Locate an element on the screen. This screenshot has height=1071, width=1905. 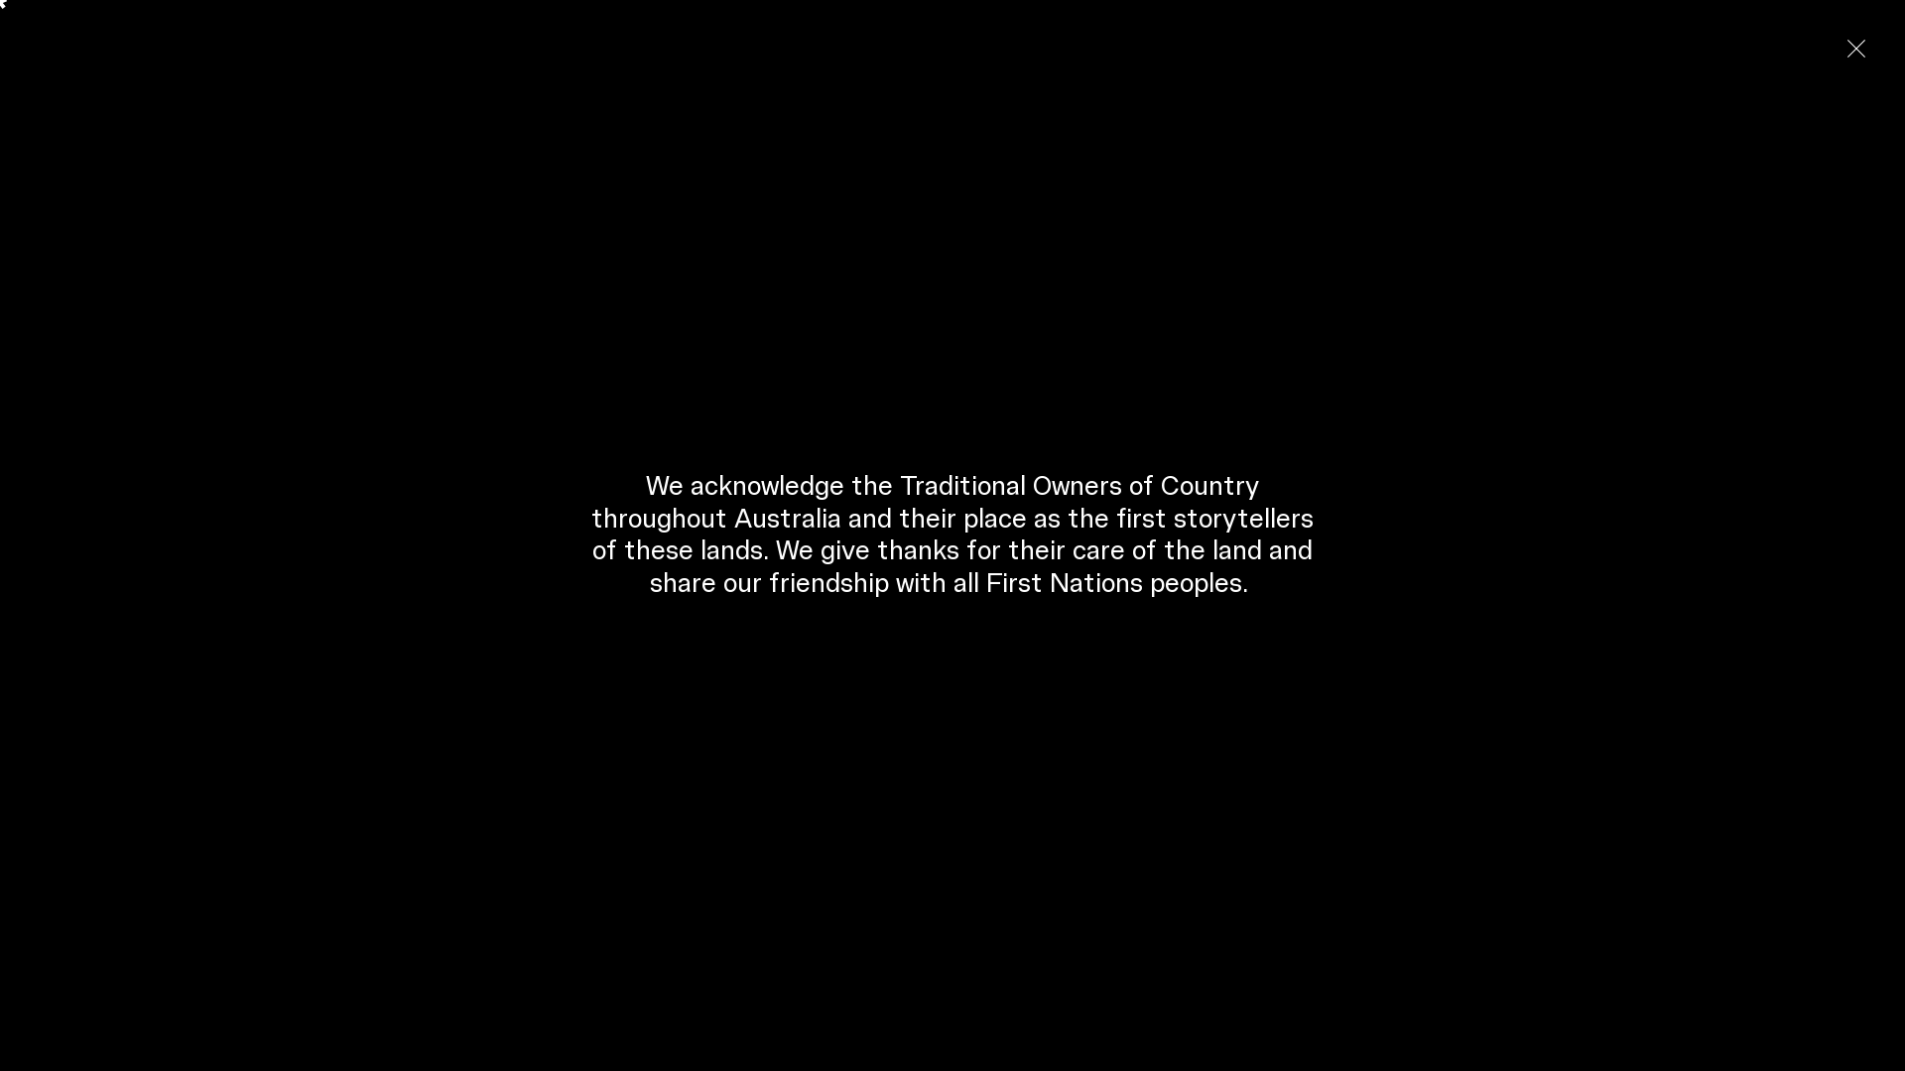
Most recent is located at coordinates (1824, 385).